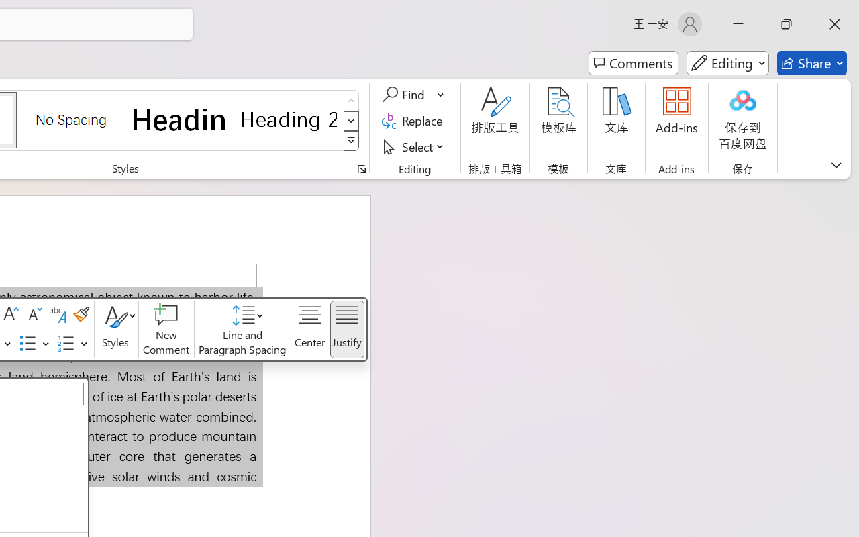 The height and width of the screenshot is (537, 859). Describe the element at coordinates (243, 330) in the screenshot. I see `Line and Paragraph Spacing` at that location.